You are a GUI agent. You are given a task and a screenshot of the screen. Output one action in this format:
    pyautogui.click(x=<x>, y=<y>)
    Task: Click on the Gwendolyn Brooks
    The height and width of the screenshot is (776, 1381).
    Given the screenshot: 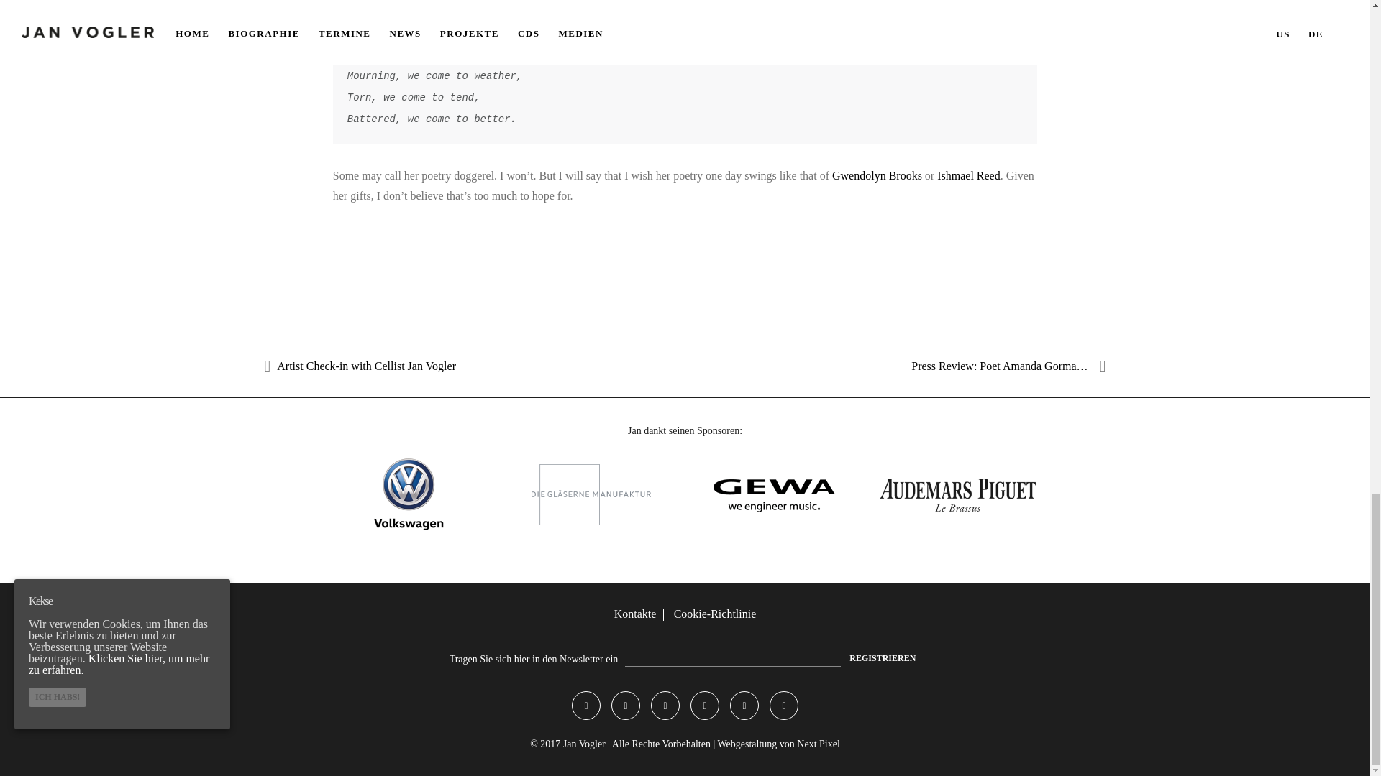 What is the action you would take?
    pyautogui.click(x=878, y=175)
    